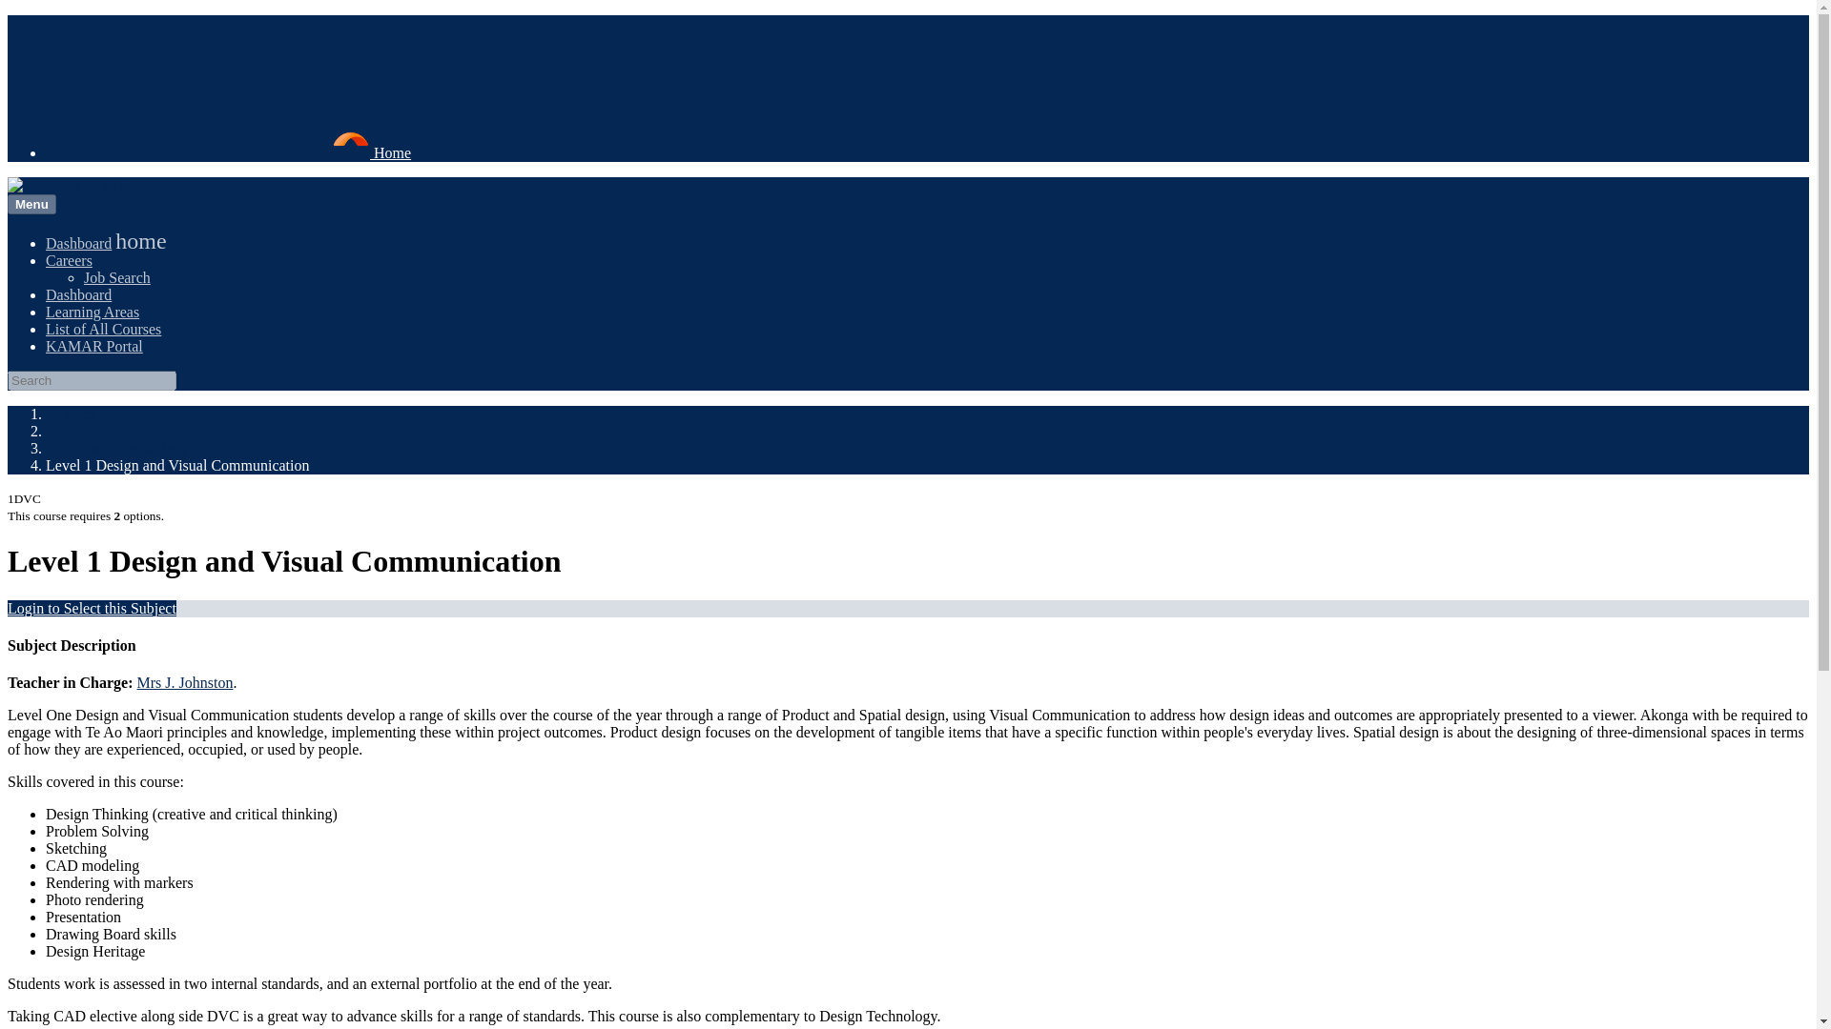 The image size is (1831, 1029). I want to click on SchoolBridge Dashboard, so click(78, 243).